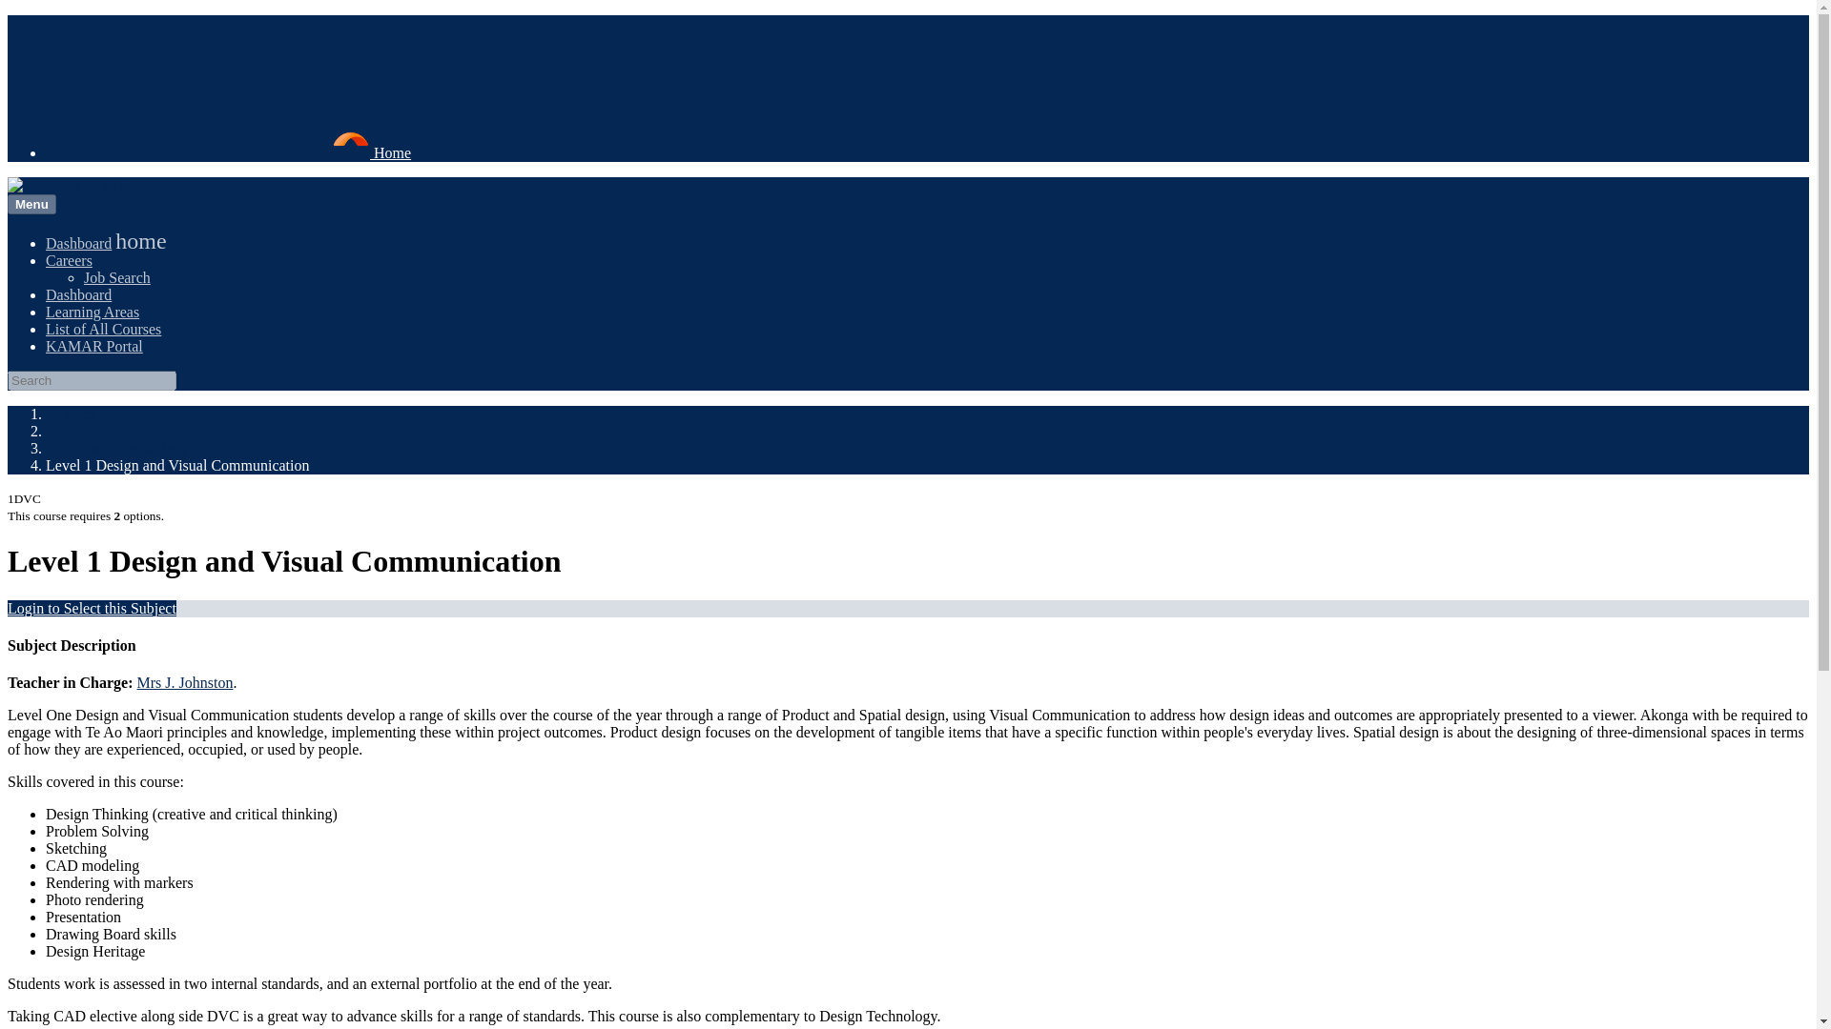 The image size is (1831, 1029). I want to click on SchoolBridge Dashboard, so click(78, 243).